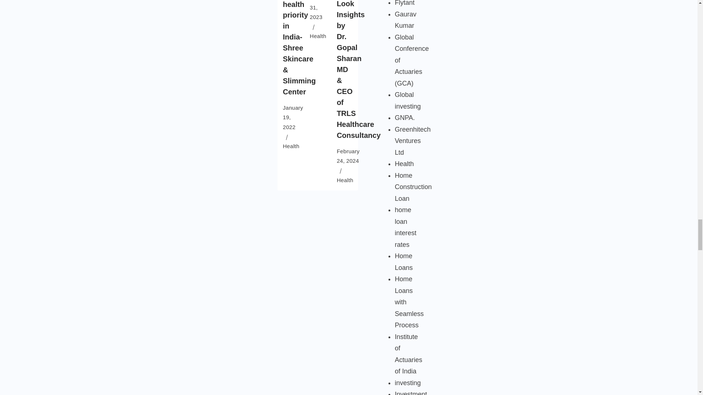 Image resolution: width=703 pixels, height=395 pixels. I want to click on Health, so click(318, 36).